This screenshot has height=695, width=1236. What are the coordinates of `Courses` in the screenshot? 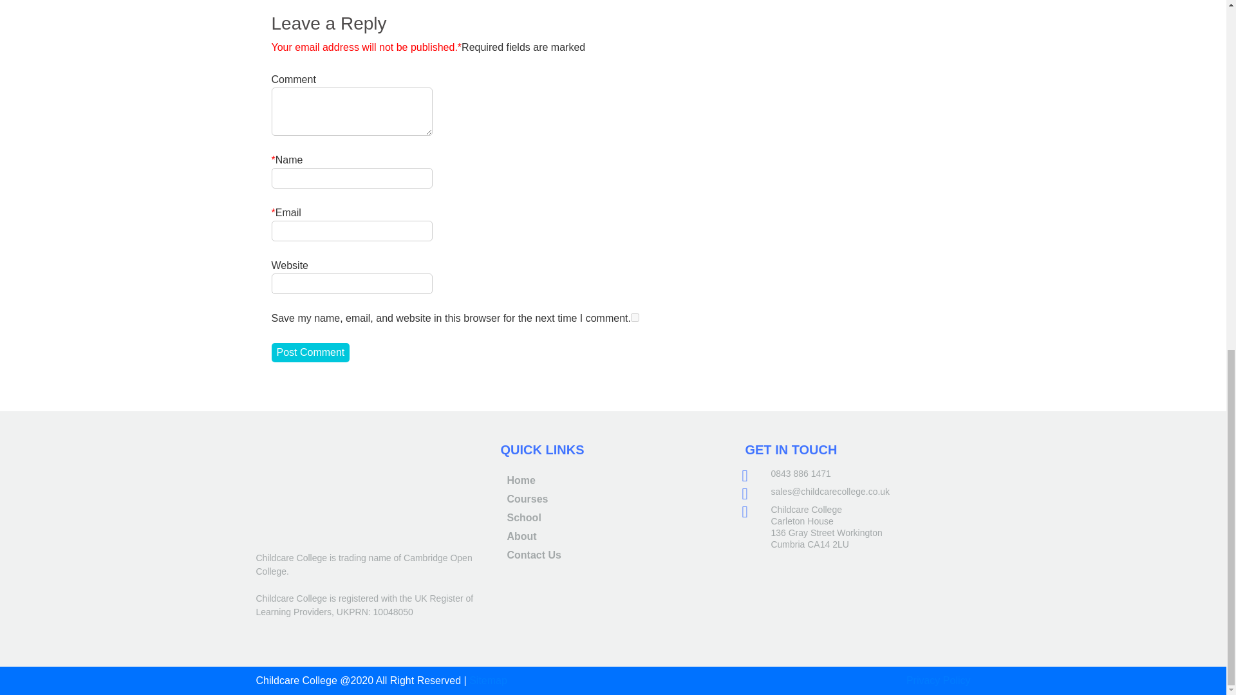 It's located at (527, 499).